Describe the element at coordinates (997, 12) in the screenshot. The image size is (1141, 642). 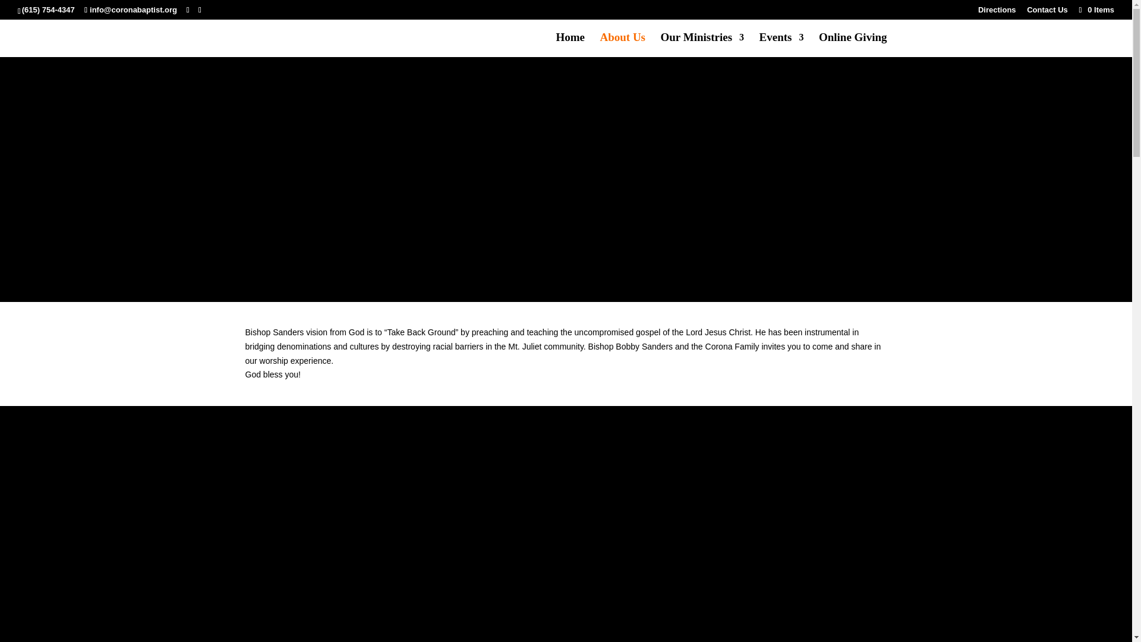
I see `Directions` at that location.